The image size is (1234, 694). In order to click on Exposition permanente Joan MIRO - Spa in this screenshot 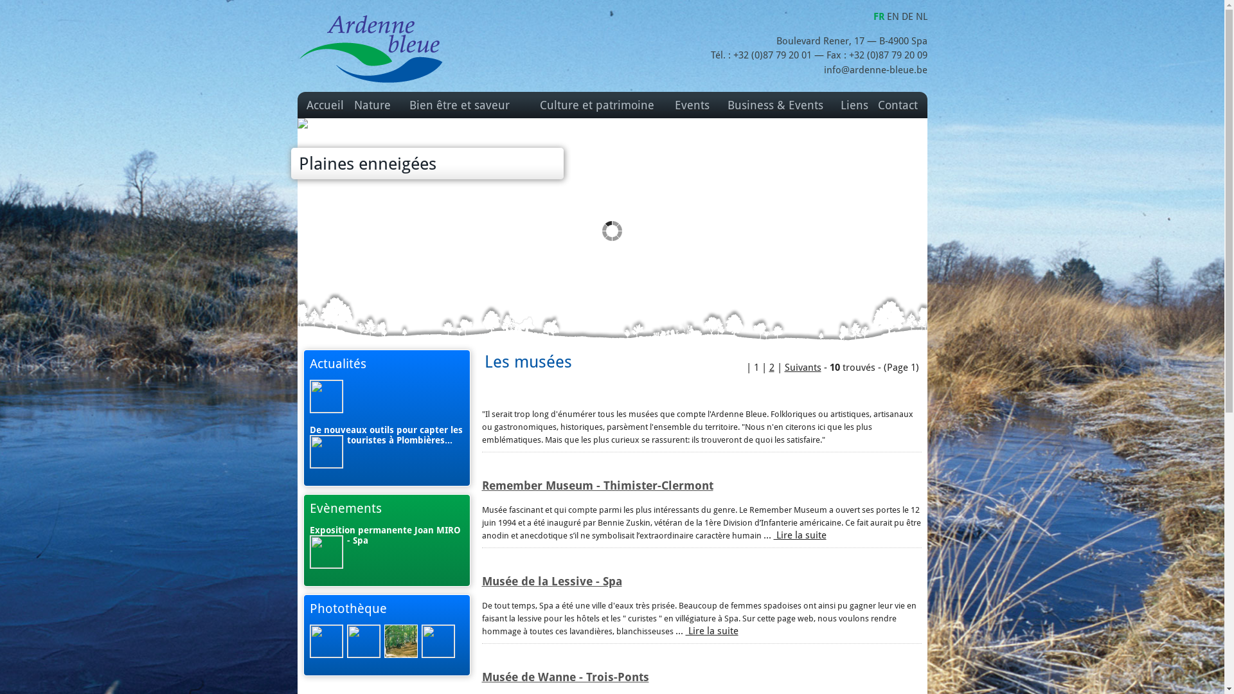, I will do `click(386, 535)`.